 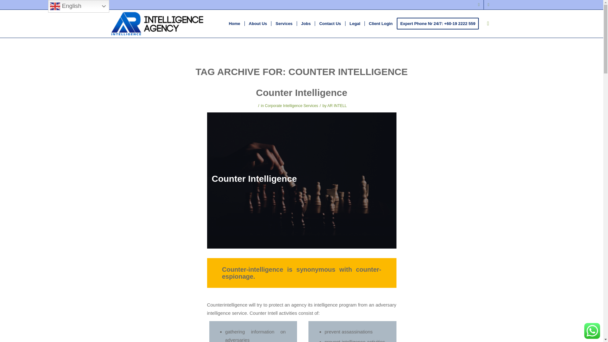 What do you see at coordinates (479, 5) in the screenshot?
I see `Twitter` at bounding box center [479, 5].